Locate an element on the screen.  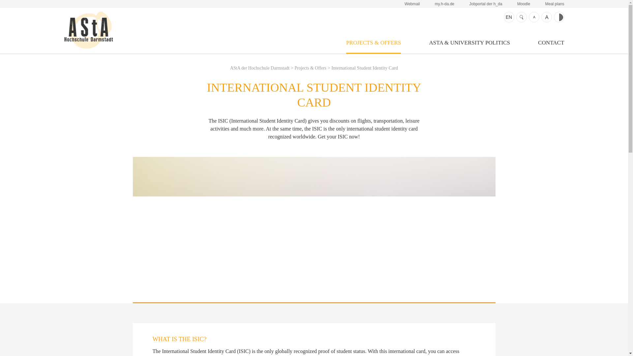
AStA der Hochschule Darmstadt is located at coordinates (260, 68).